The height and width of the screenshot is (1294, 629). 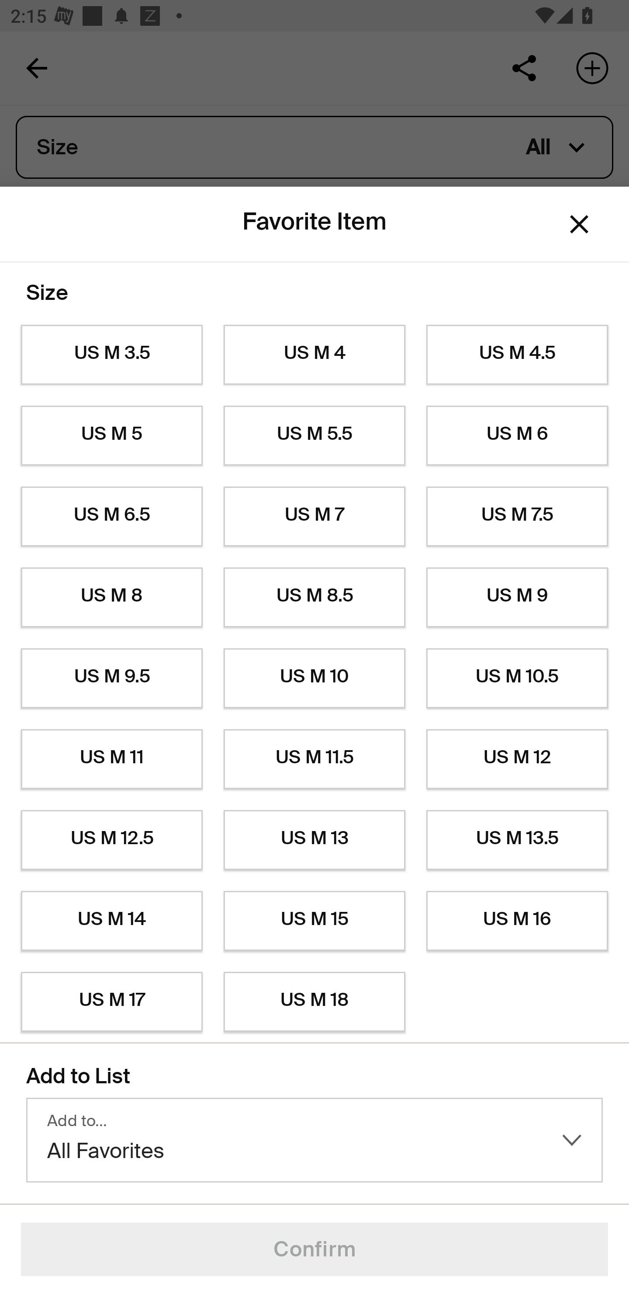 What do you see at coordinates (314, 355) in the screenshot?
I see `US M 4` at bounding box center [314, 355].